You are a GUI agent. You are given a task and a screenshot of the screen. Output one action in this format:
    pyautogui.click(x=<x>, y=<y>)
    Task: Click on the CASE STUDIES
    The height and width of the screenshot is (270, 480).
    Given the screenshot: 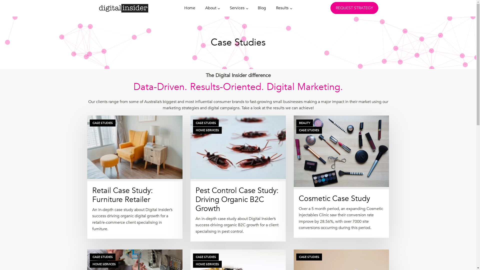 What is the action you would take?
    pyautogui.click(x=206, y=257)
    